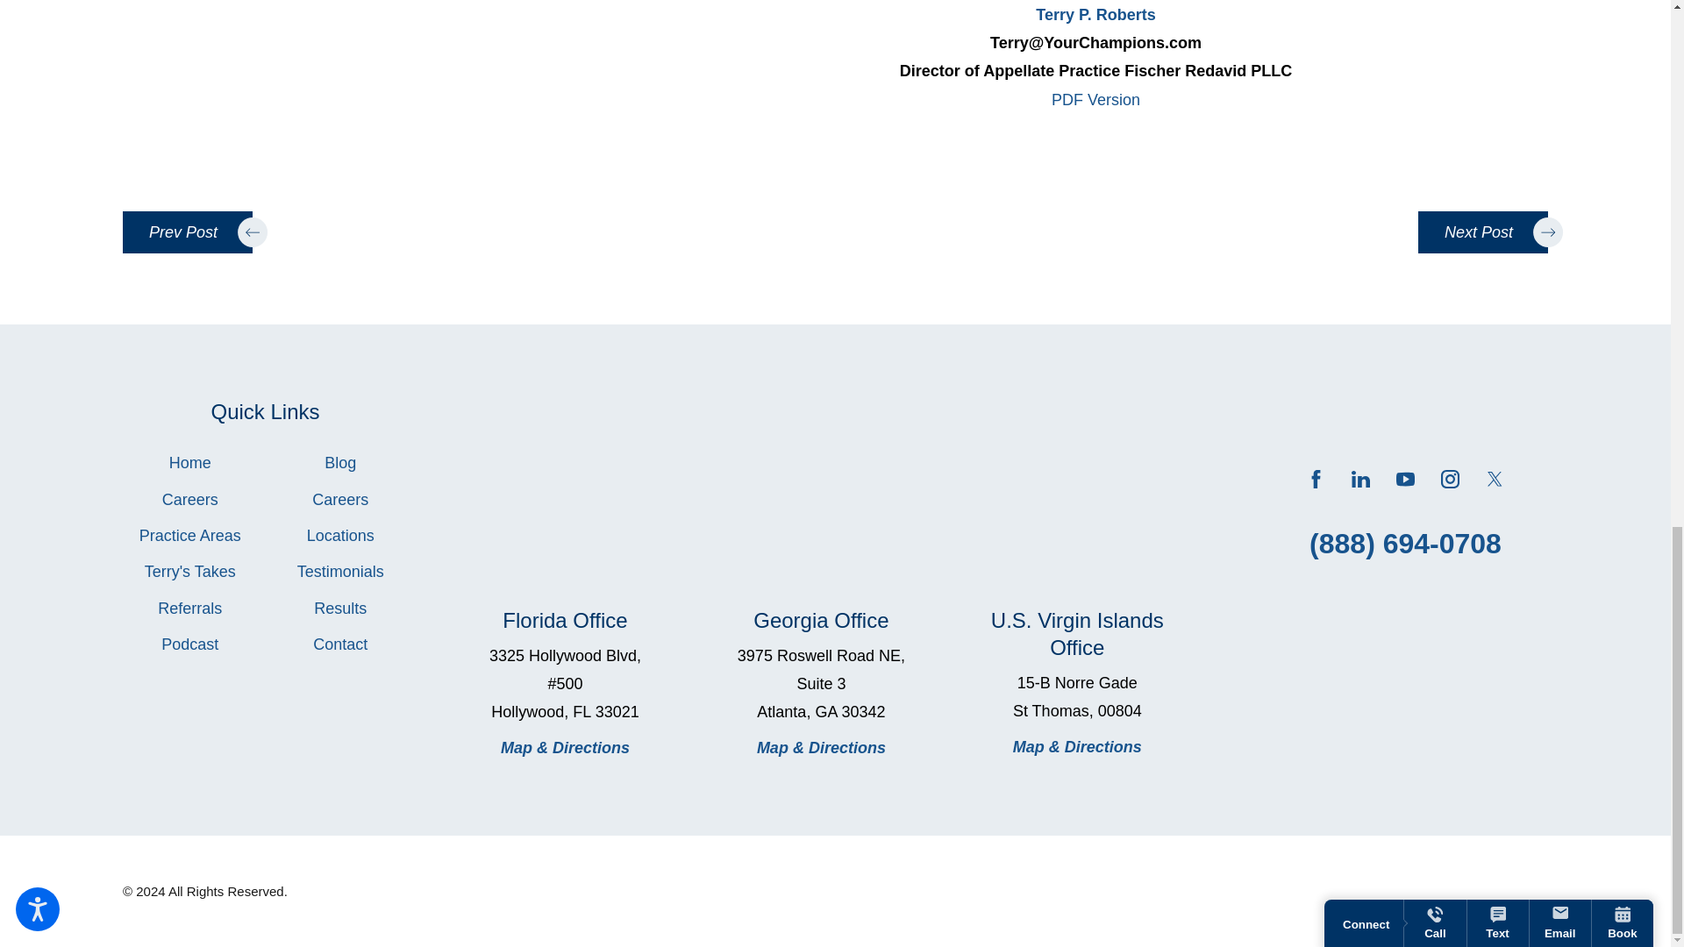  Describe the element at coordinates (1361, 479) in the screenshot. I see `LinkedIn` at that location.